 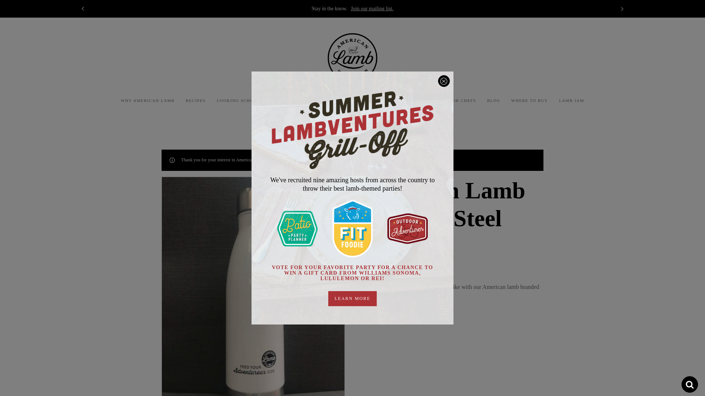 I want to click on RECIPES, so click(x=196, y=100).